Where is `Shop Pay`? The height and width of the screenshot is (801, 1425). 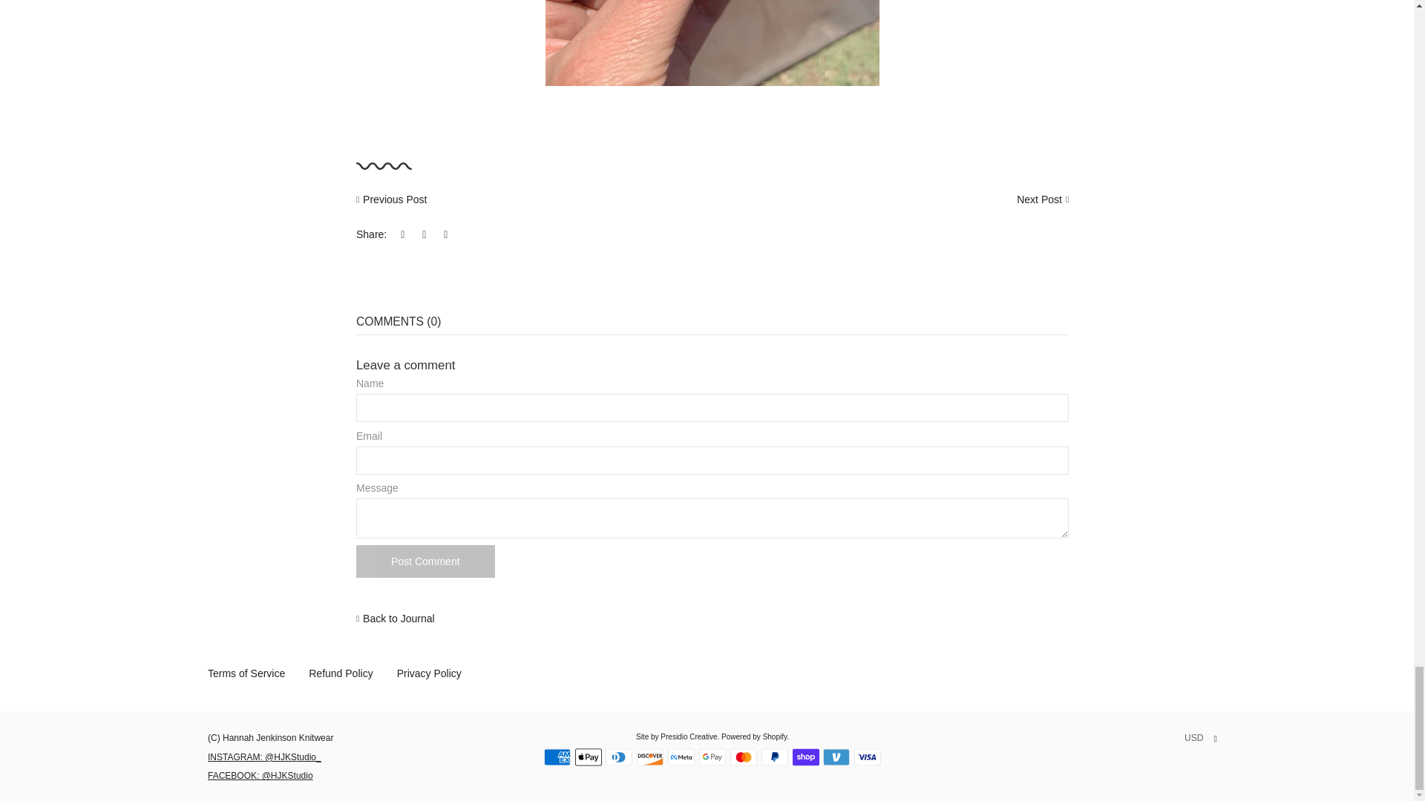 Shop Pay is located at coordinates (806, 756).